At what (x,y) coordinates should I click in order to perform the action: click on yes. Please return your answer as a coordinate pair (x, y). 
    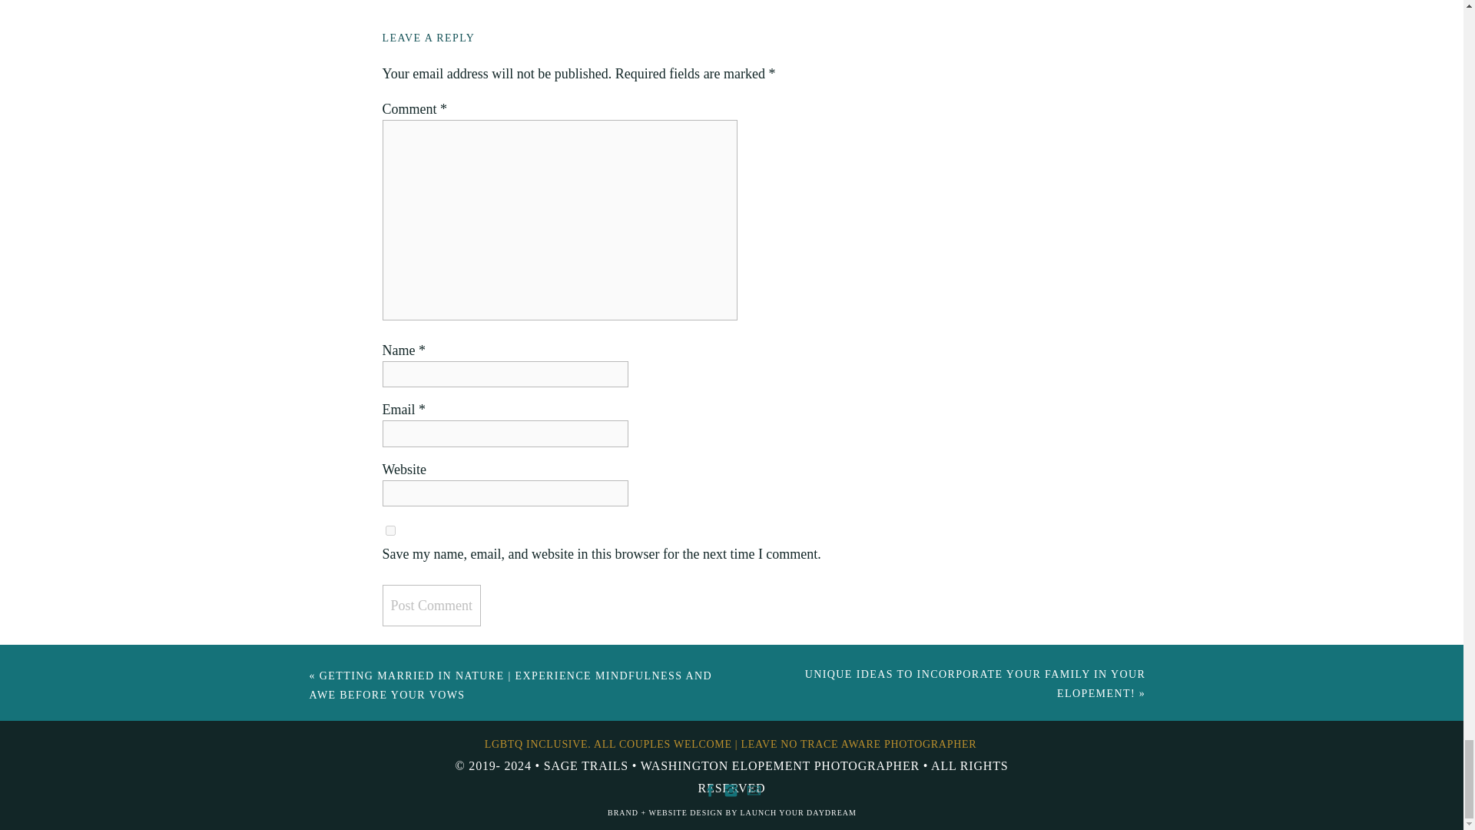
    Looking at the image, I should click on (390, 530).